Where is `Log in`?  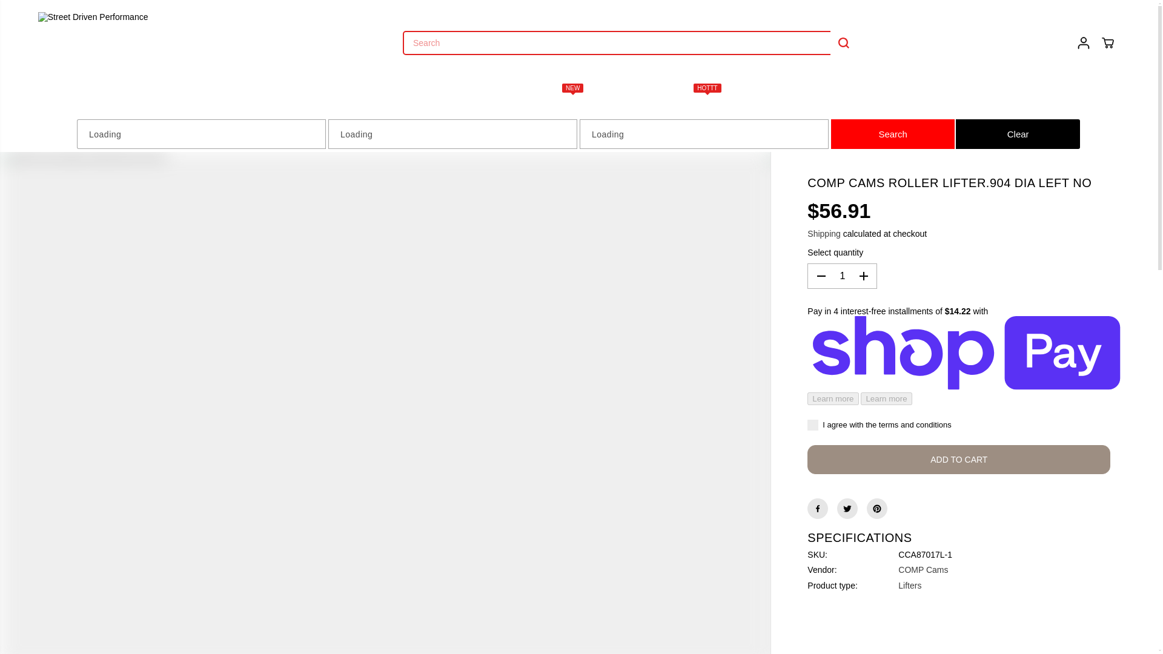 Log in is located at coordinates (48, 15).